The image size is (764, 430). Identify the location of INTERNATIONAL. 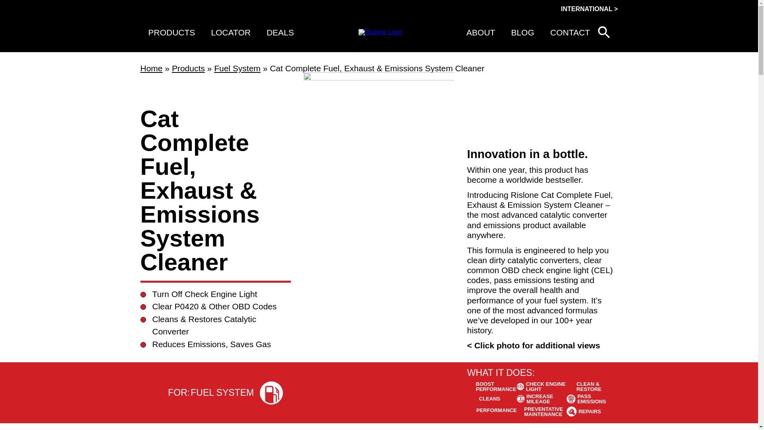
(589, 9).